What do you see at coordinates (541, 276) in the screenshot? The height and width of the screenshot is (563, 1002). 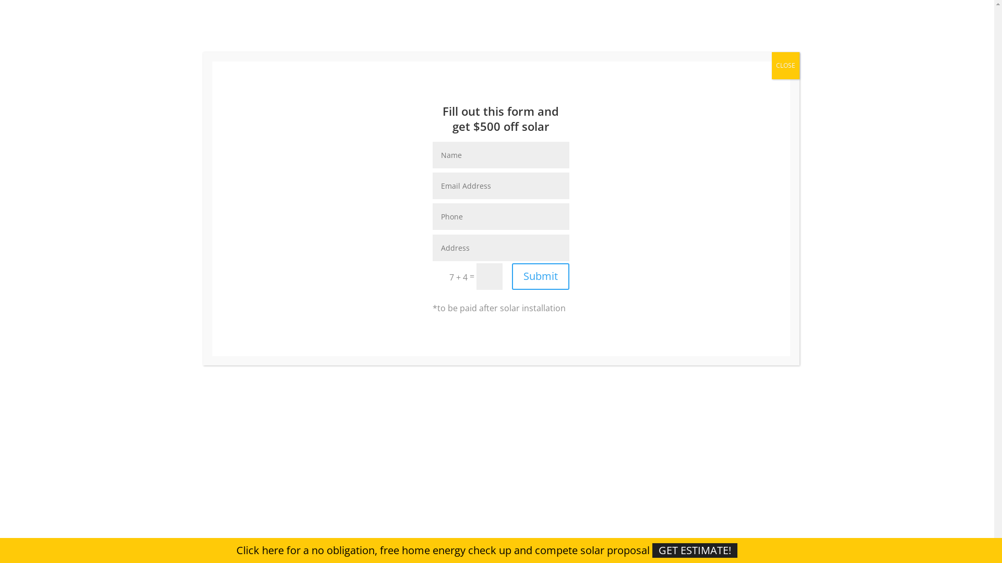 I see `Submit` at bounding box center [541, 276].